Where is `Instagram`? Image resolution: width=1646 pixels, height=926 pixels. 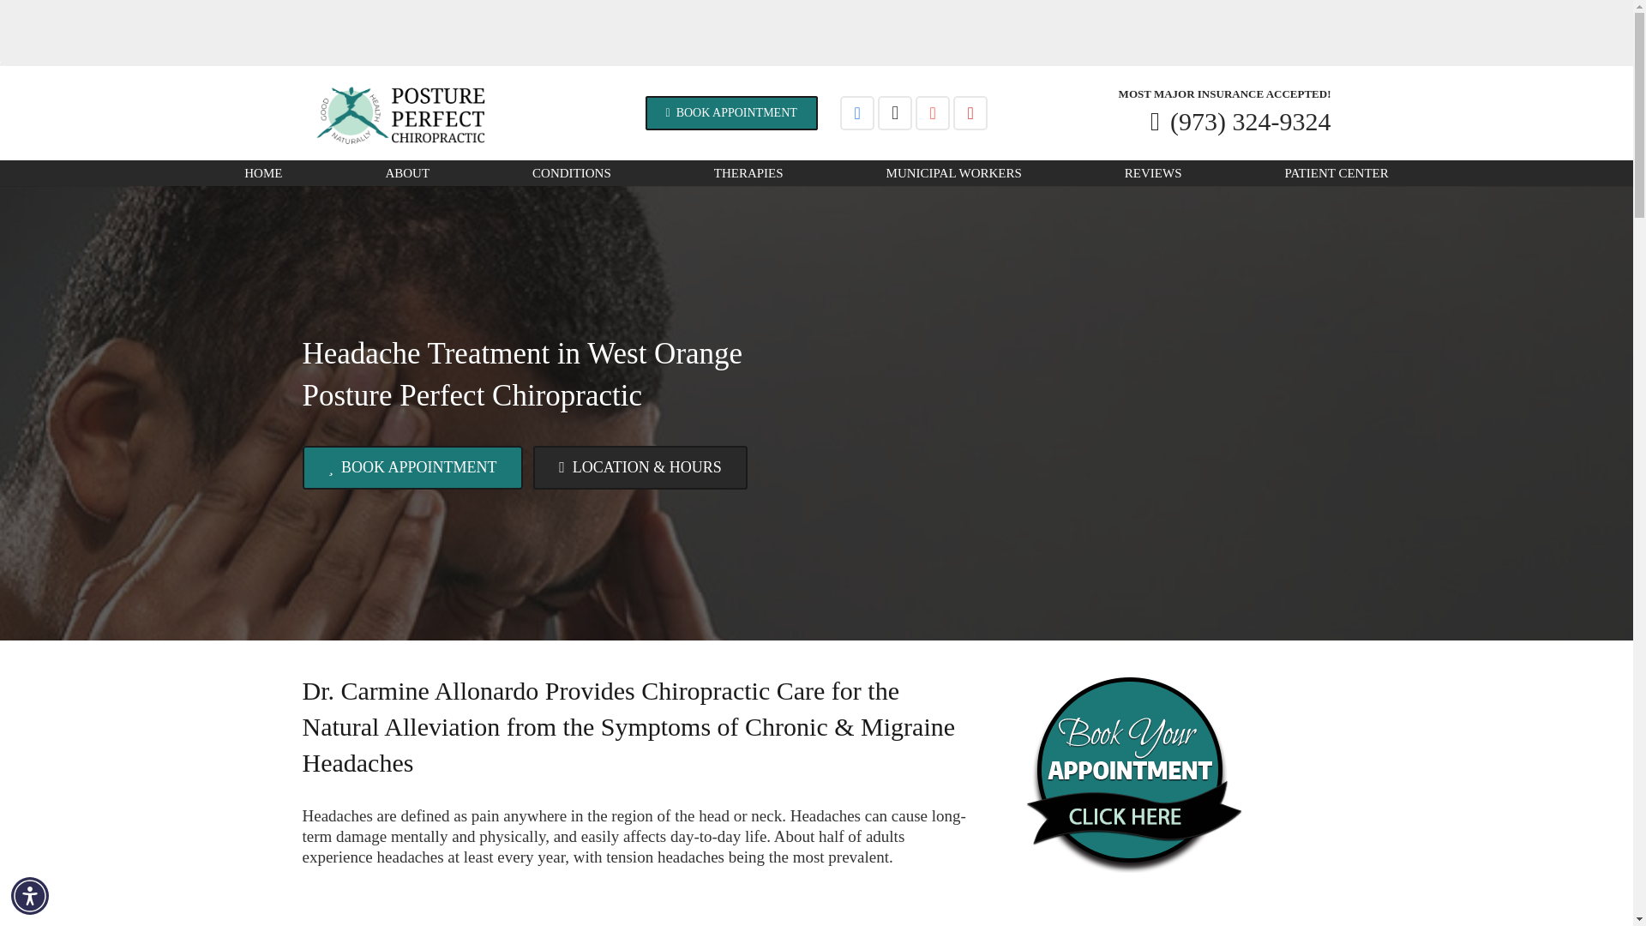
Instagram is located at coordinates (894, 113).